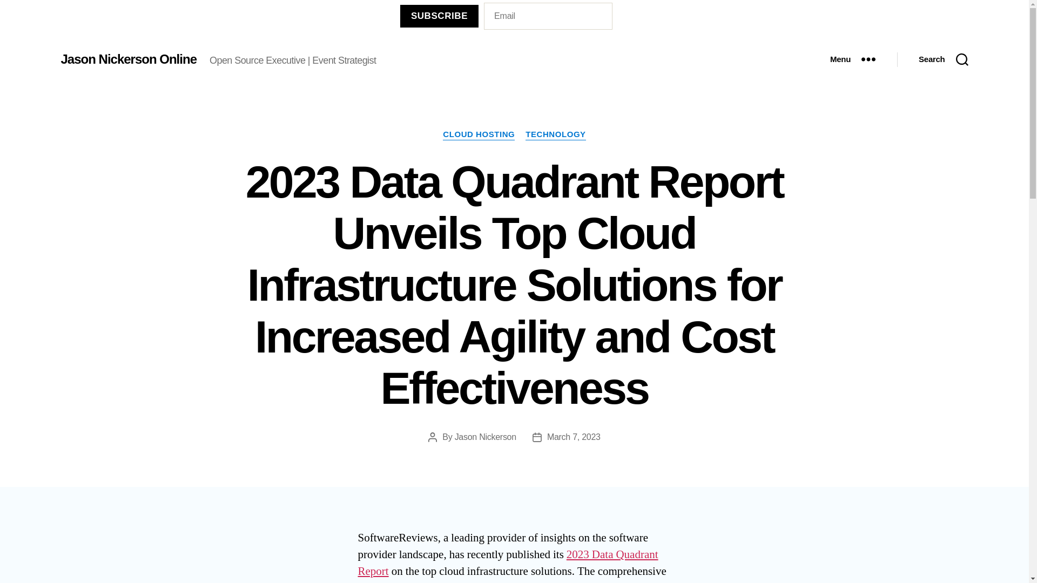 The width and height of the screenshot is (1037, 583). Describe the element at coordinates (555, 135) in the screenshot. I see `TECHNOLOGY` at that location.